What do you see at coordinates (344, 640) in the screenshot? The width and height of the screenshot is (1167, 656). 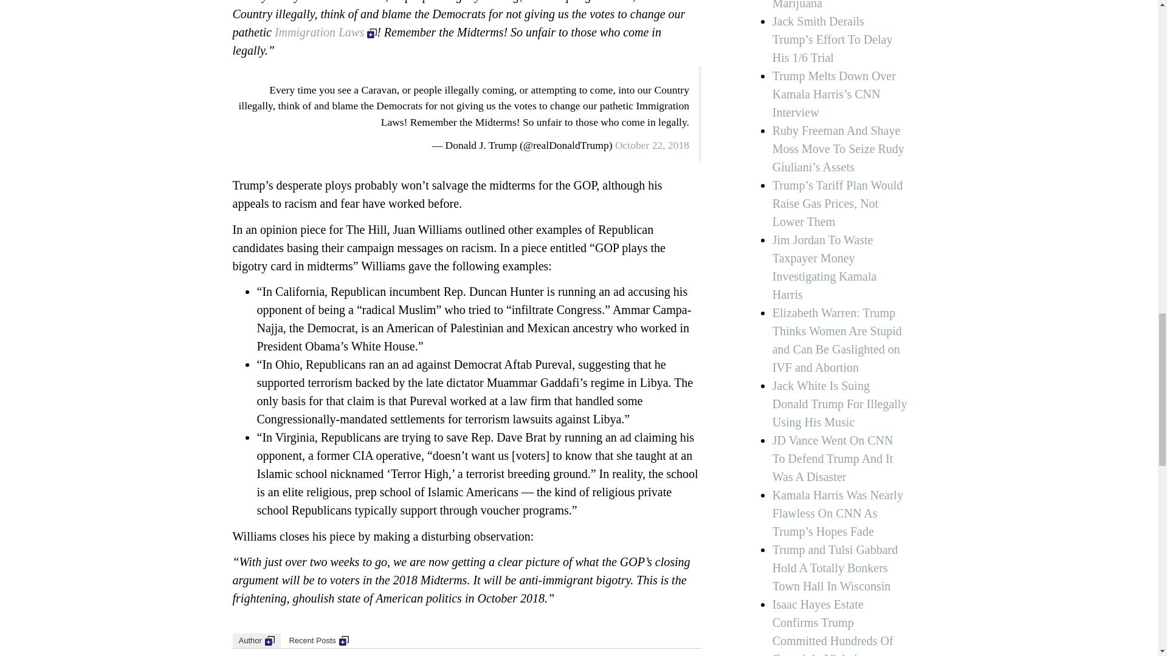 I see `Link goes to another page on this site.` at bounding box center [344, 640].